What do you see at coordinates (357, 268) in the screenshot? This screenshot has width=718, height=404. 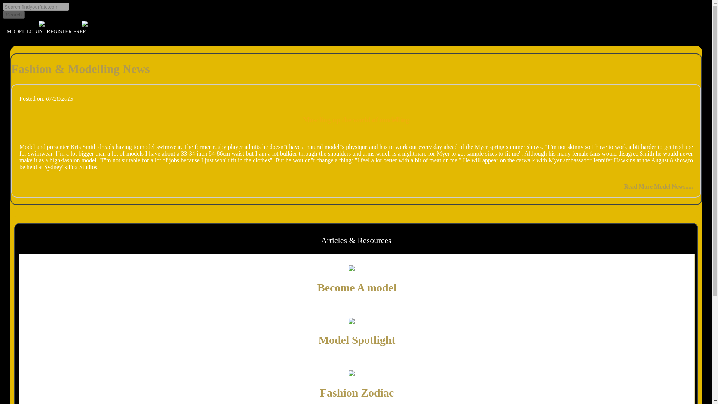 I see `Man` at bounding box center [357, 268].